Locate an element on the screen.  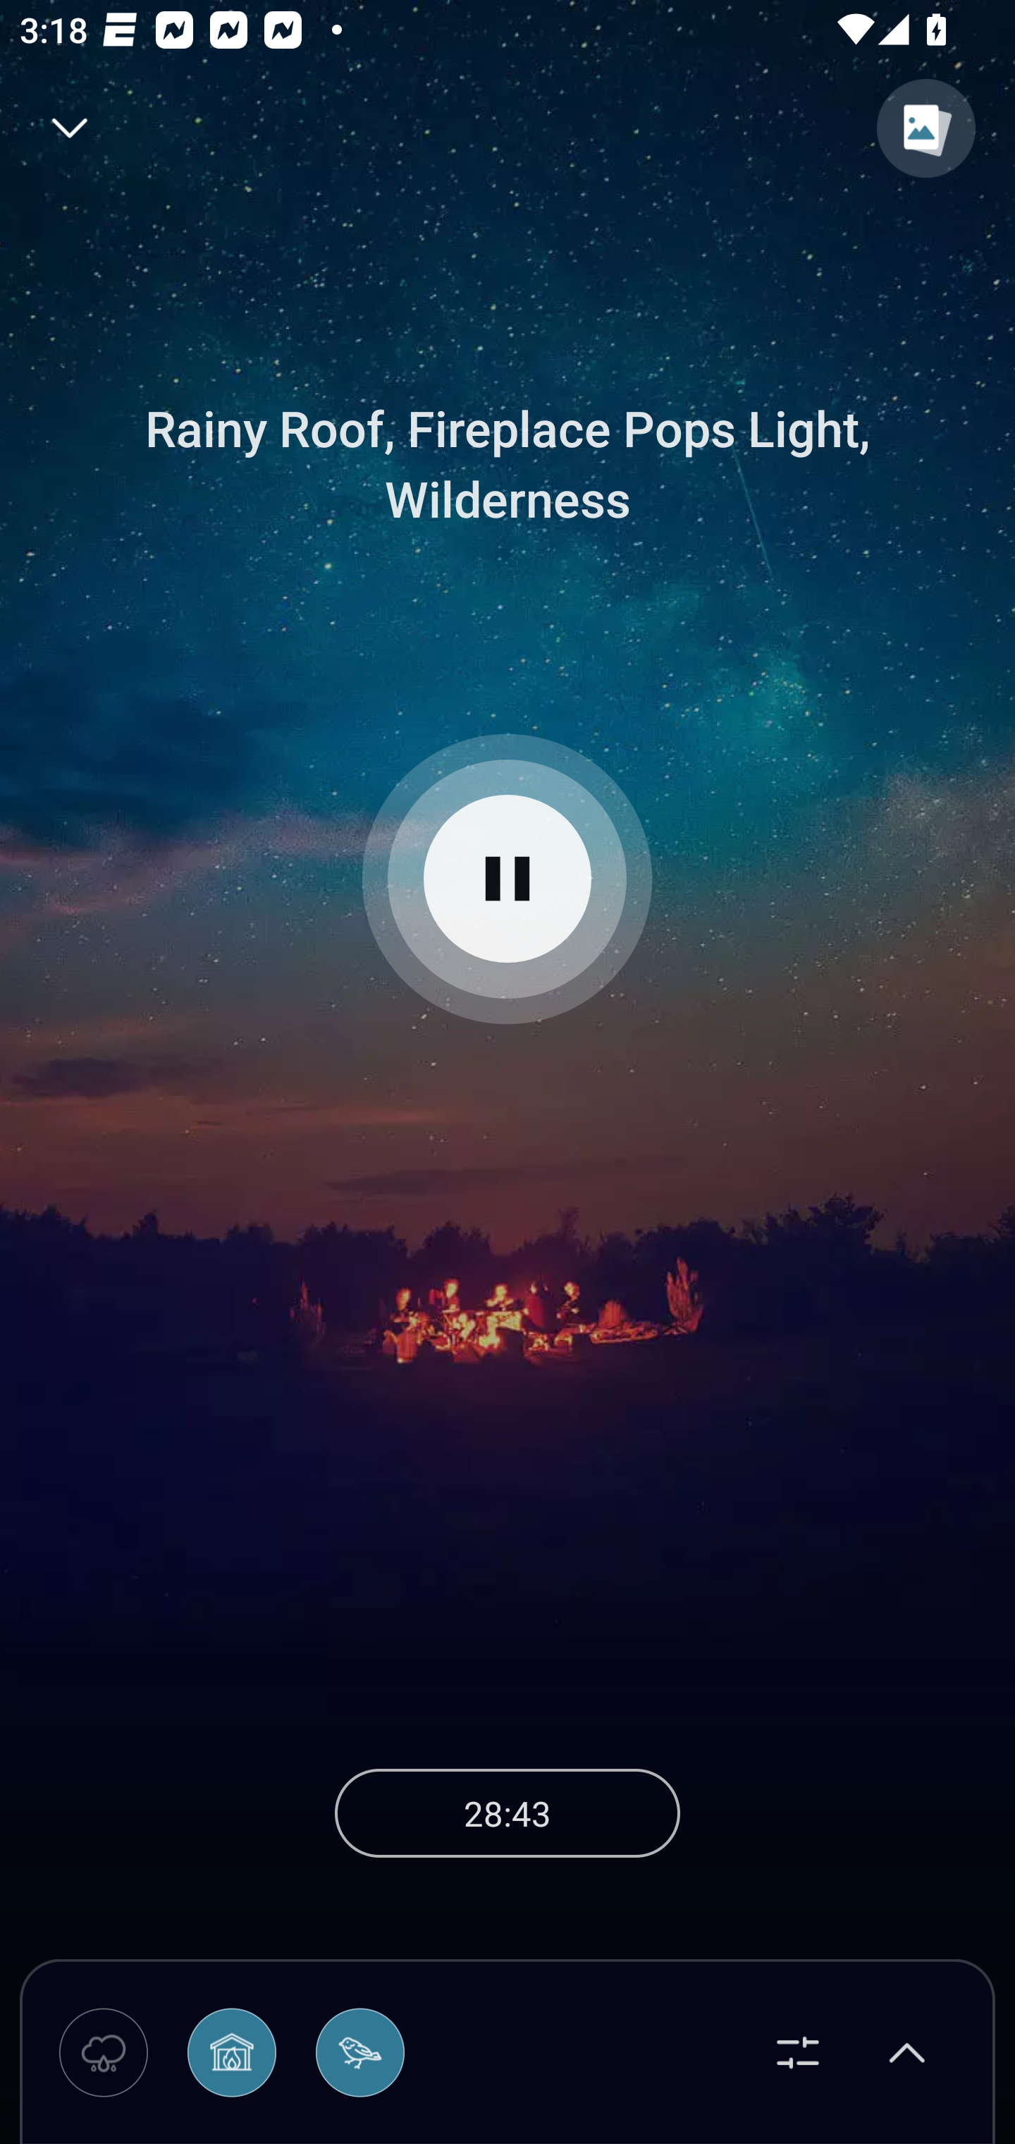
28:43 is located at coordinates (508, 1813).